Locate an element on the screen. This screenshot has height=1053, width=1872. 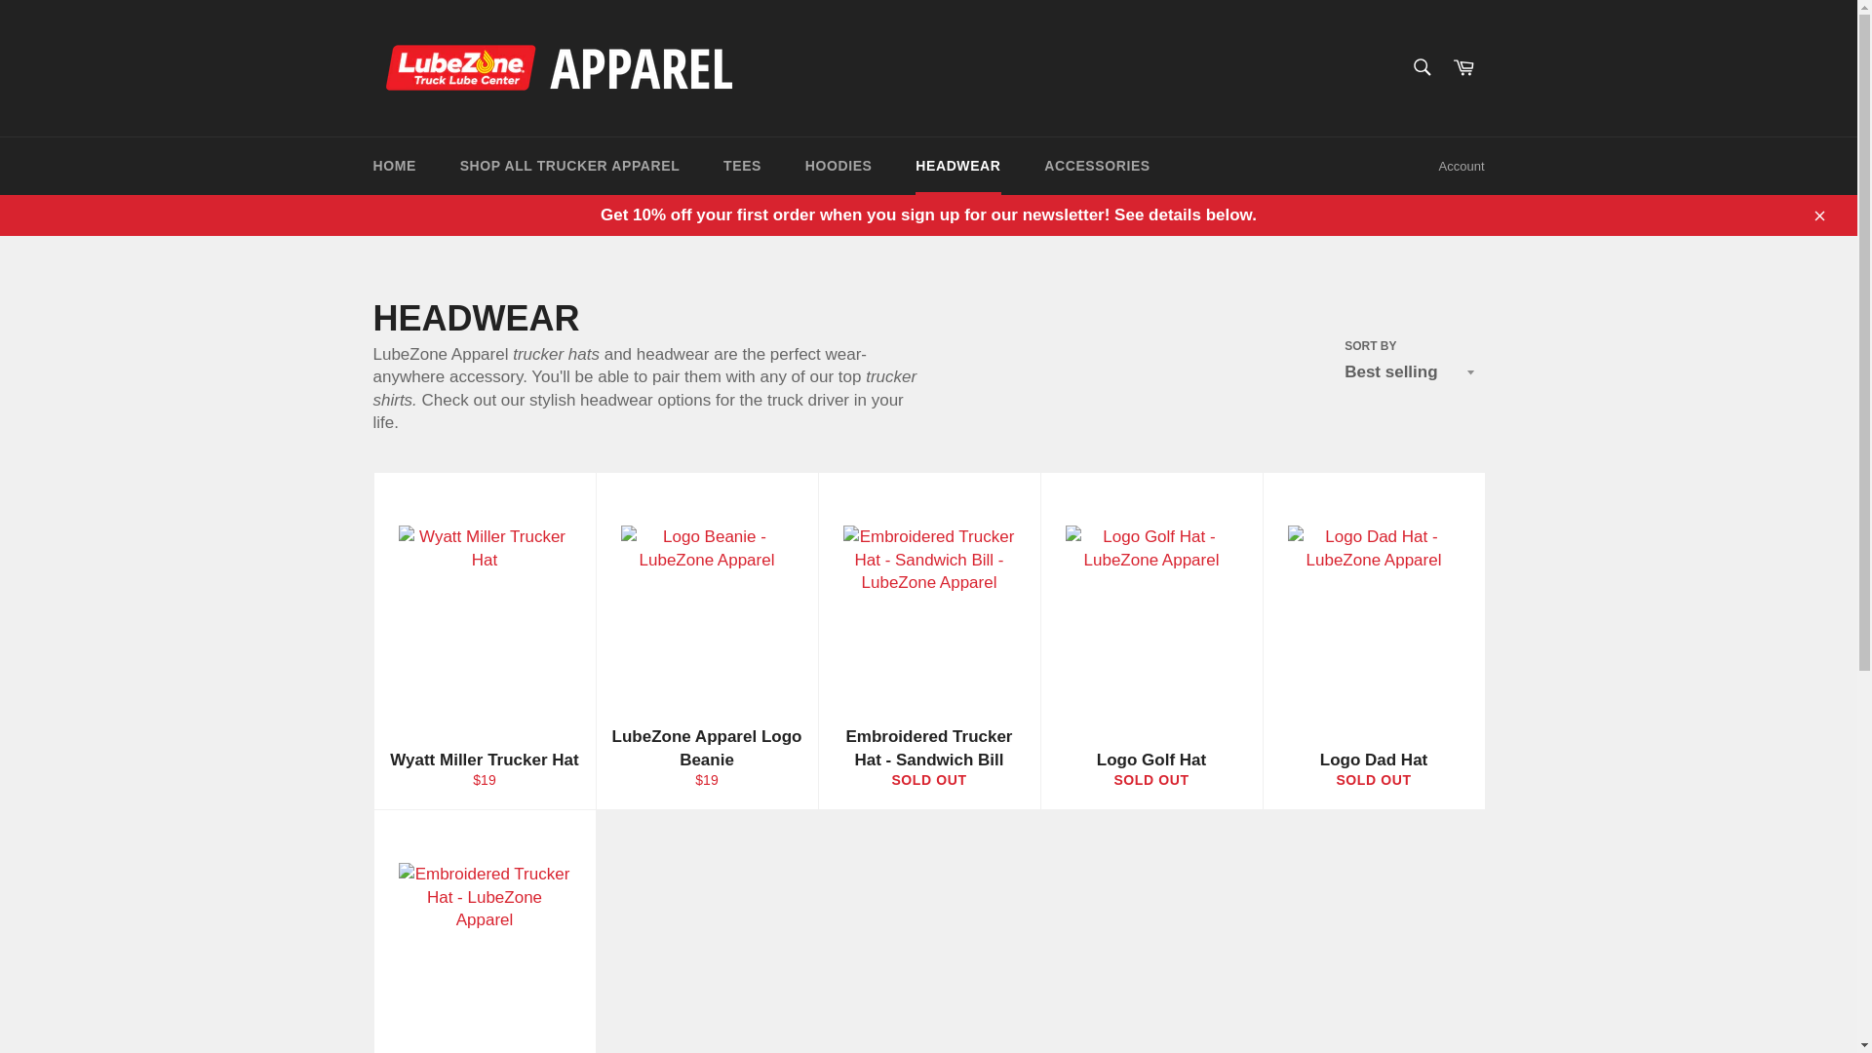
TEES is located at coordinates (741, 166).